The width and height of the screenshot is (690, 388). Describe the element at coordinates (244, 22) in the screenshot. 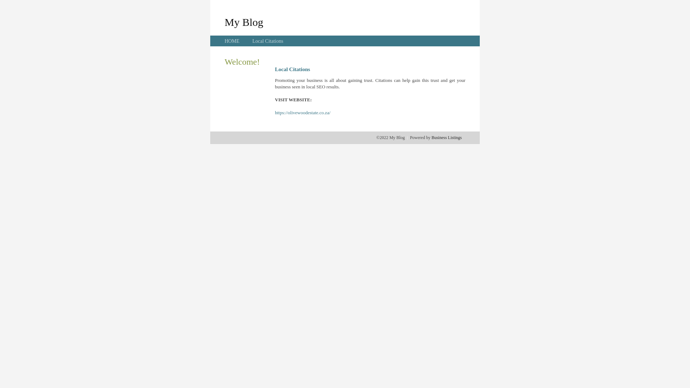

I see `My Blog` at that location.